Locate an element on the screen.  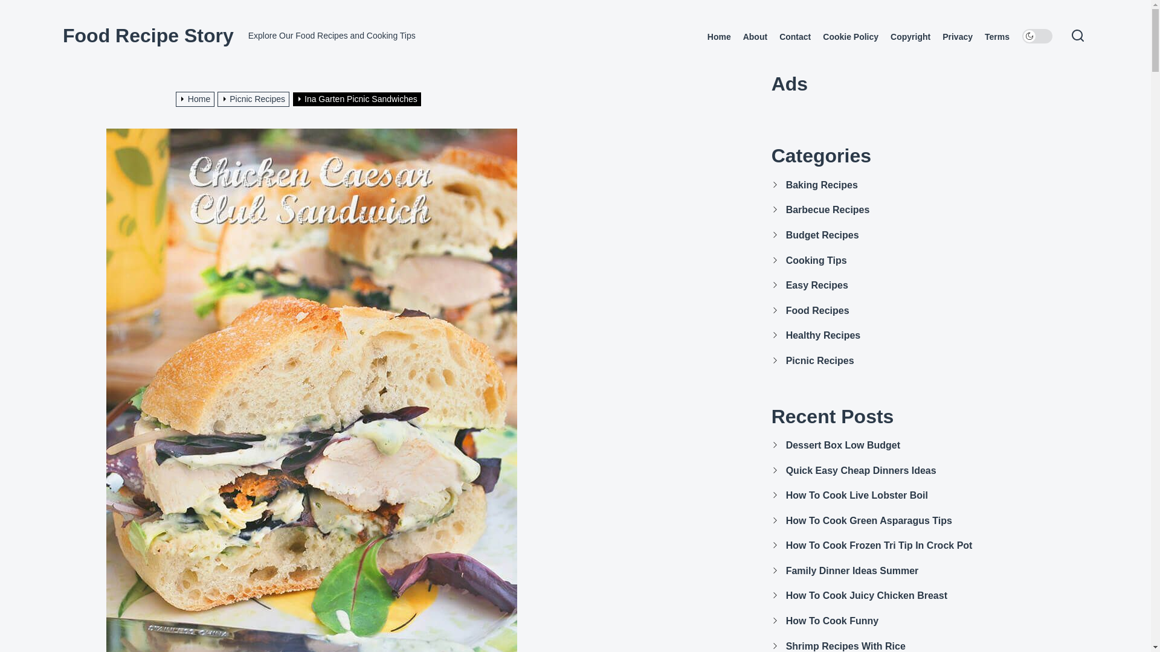
Food Recipe Story is located at coordinates (148, 35).